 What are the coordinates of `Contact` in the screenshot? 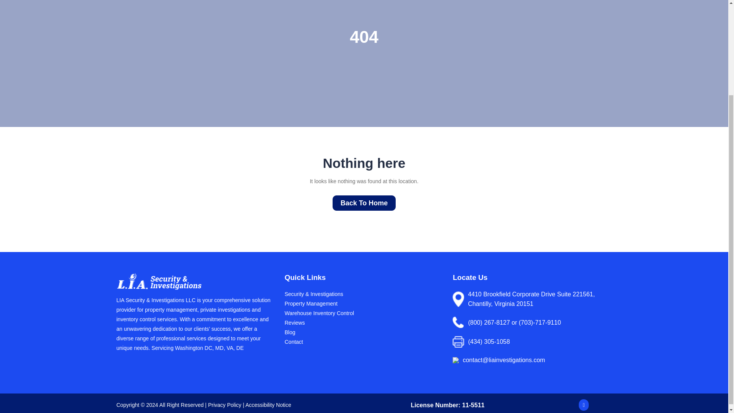 It's located at (294, 341).